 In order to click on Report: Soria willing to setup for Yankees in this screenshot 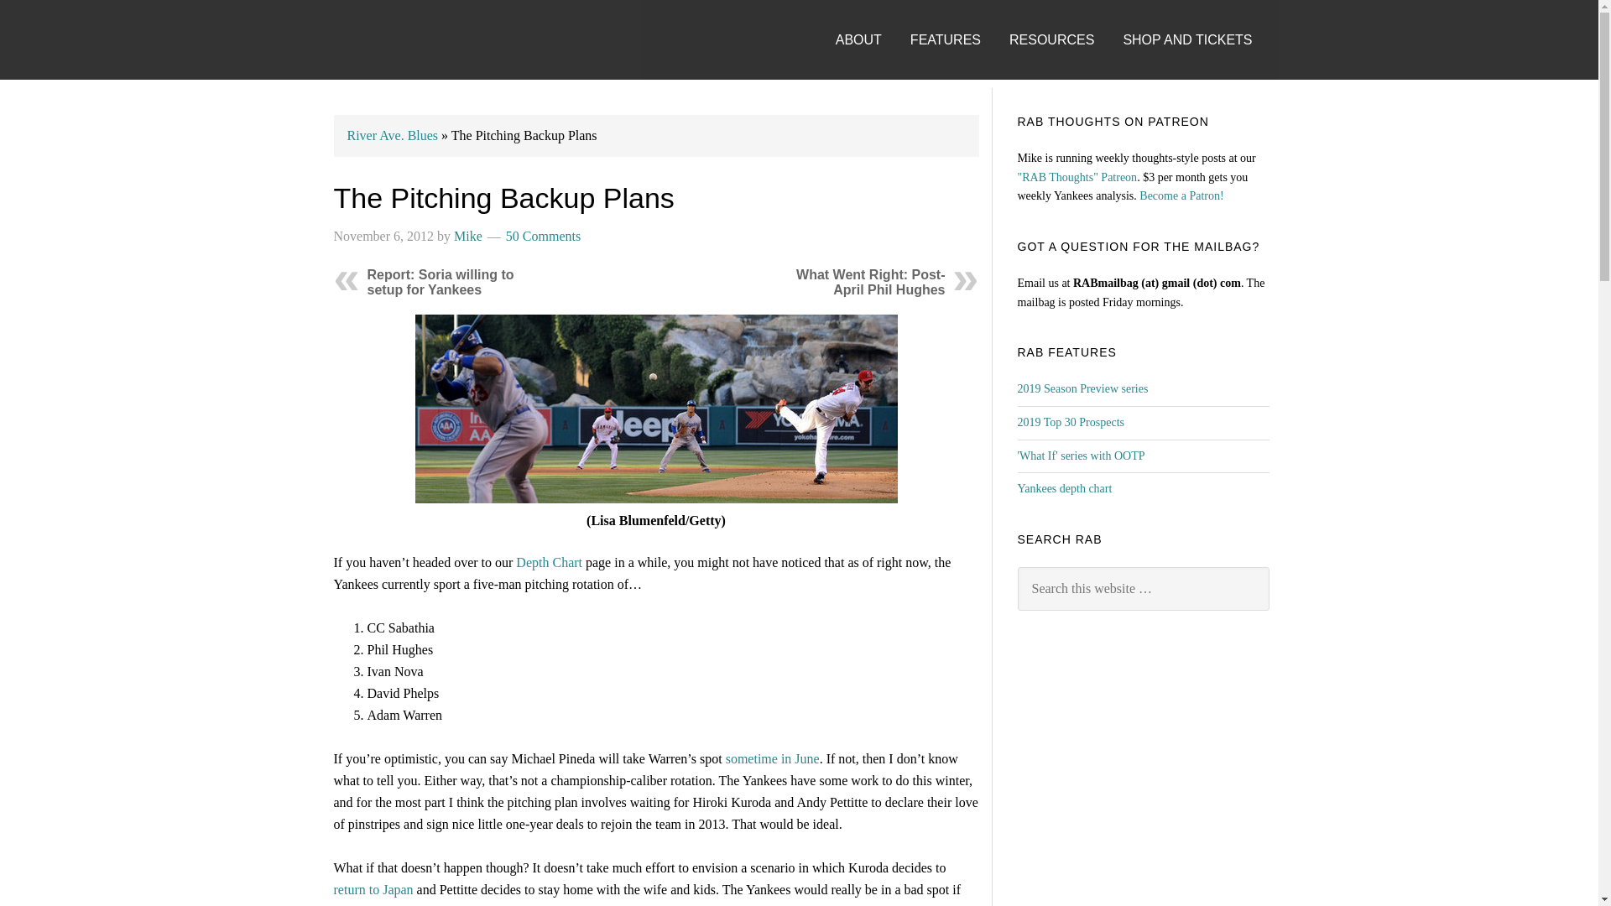, I will do `click(440, 282)`.